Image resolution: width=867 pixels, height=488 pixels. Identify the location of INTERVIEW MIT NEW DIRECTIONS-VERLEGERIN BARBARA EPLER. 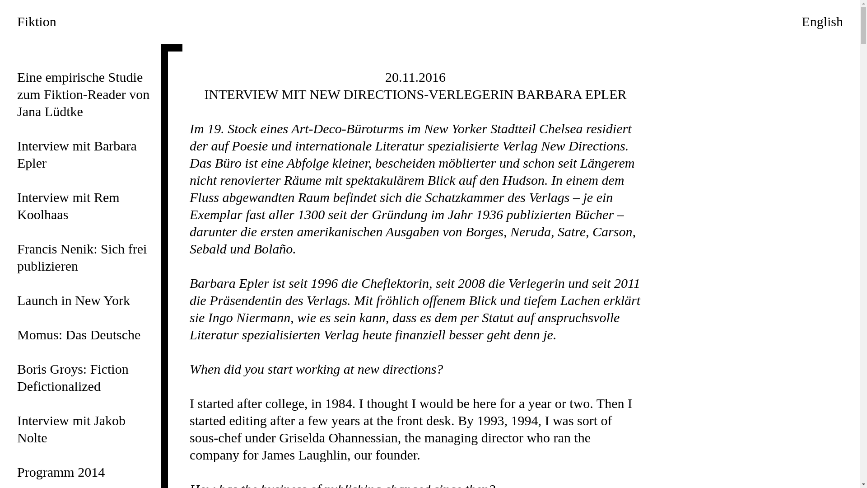
(415, 94).